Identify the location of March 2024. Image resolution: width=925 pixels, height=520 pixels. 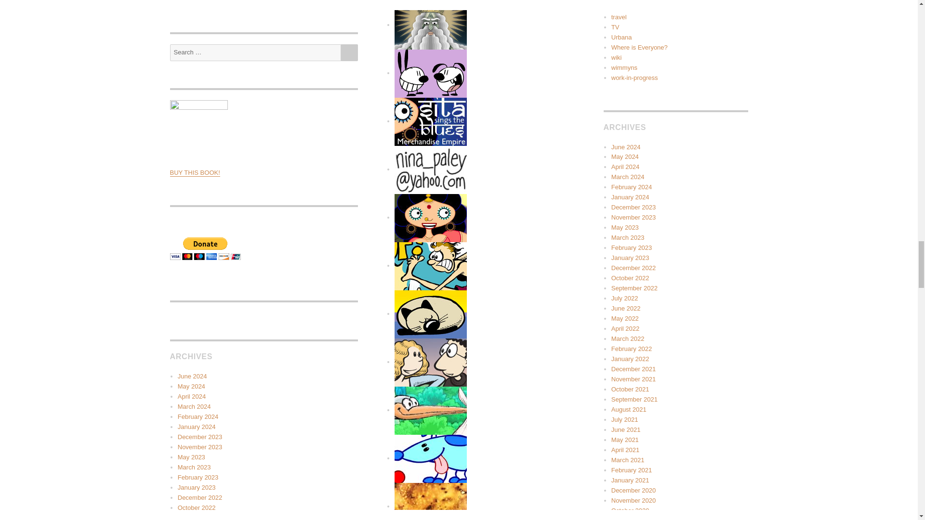
(194, 406).